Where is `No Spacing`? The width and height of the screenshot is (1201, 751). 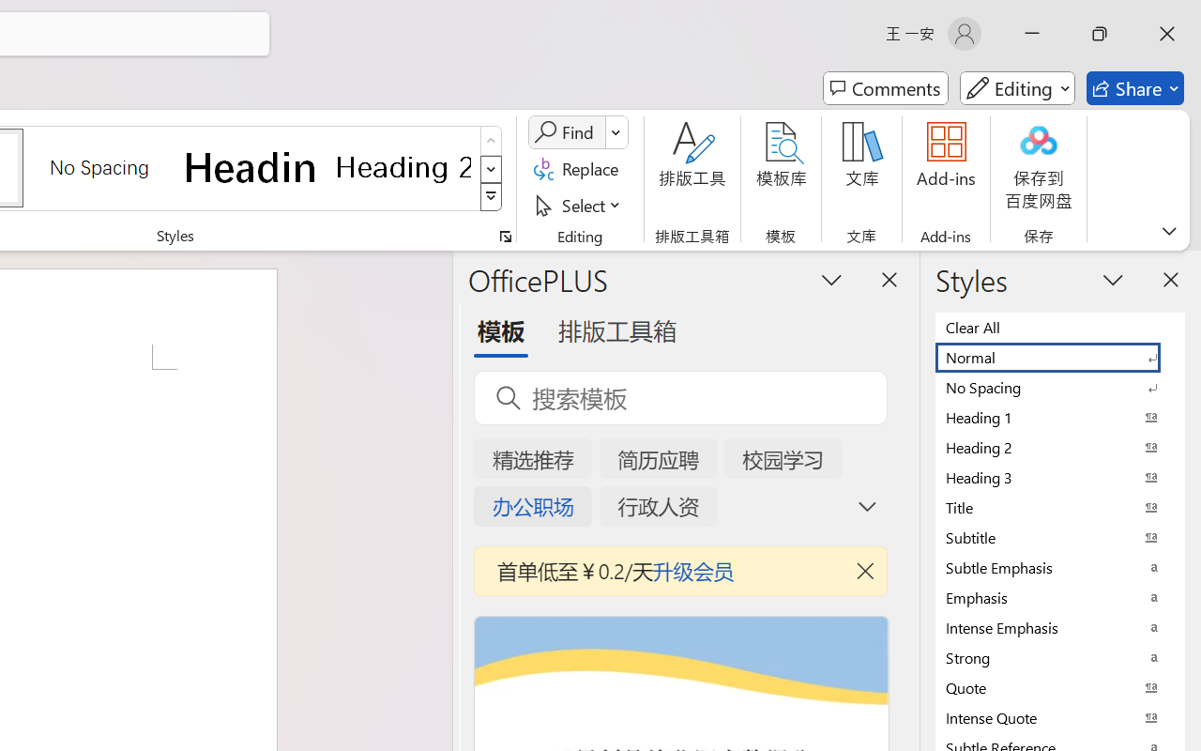 No Spacing is located at coordinates (1060, 387).